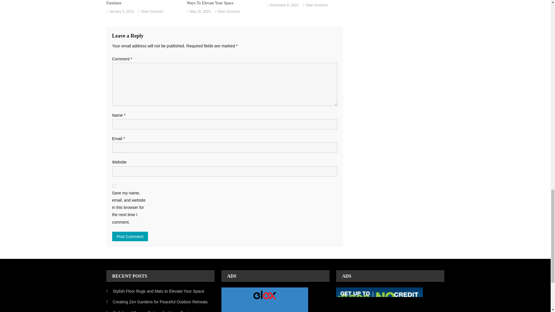  I want to click on Oisin Oconnor, so click(152, 12).